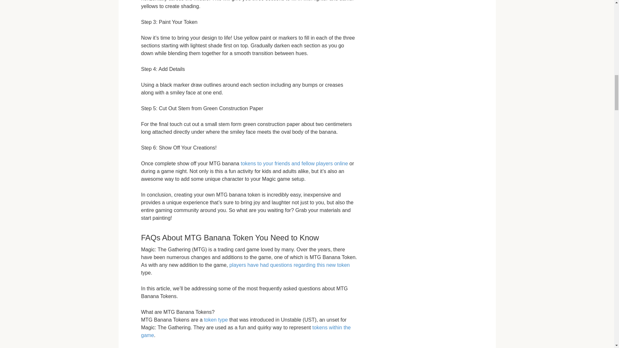 This screenshot has width=619, height=348. Describe the element at coordinates (294, 163) in the screenshot. I see `tokens to your friends and fellow players online` at that location.